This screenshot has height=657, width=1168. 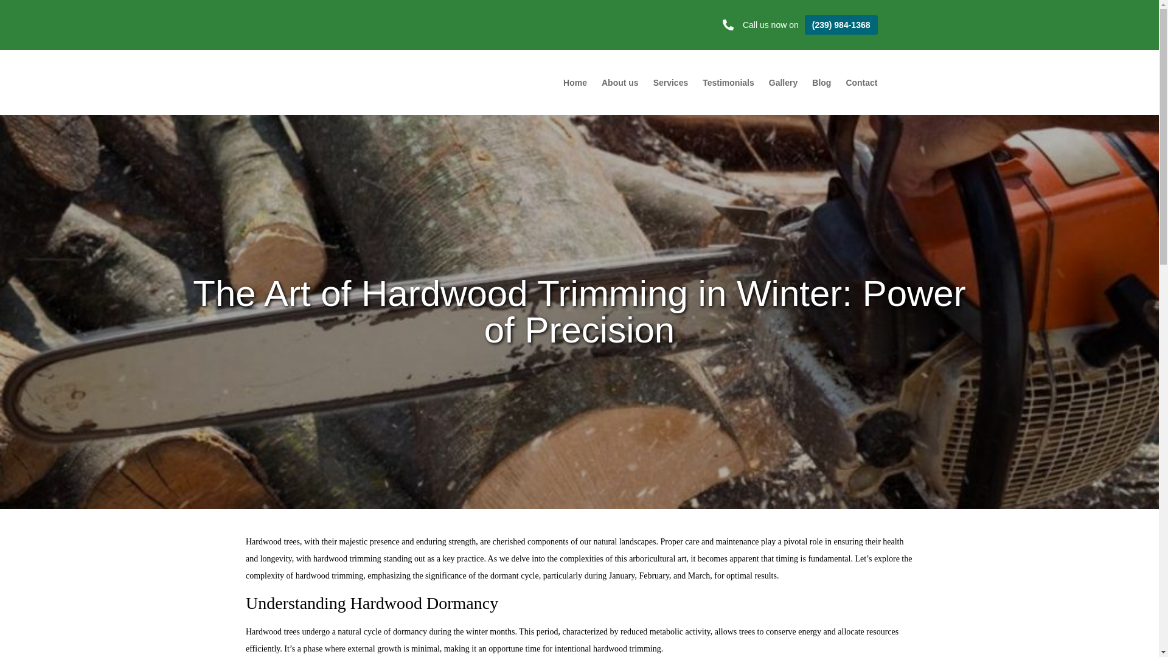 I want to click on Services, so click(x=670, y=83).